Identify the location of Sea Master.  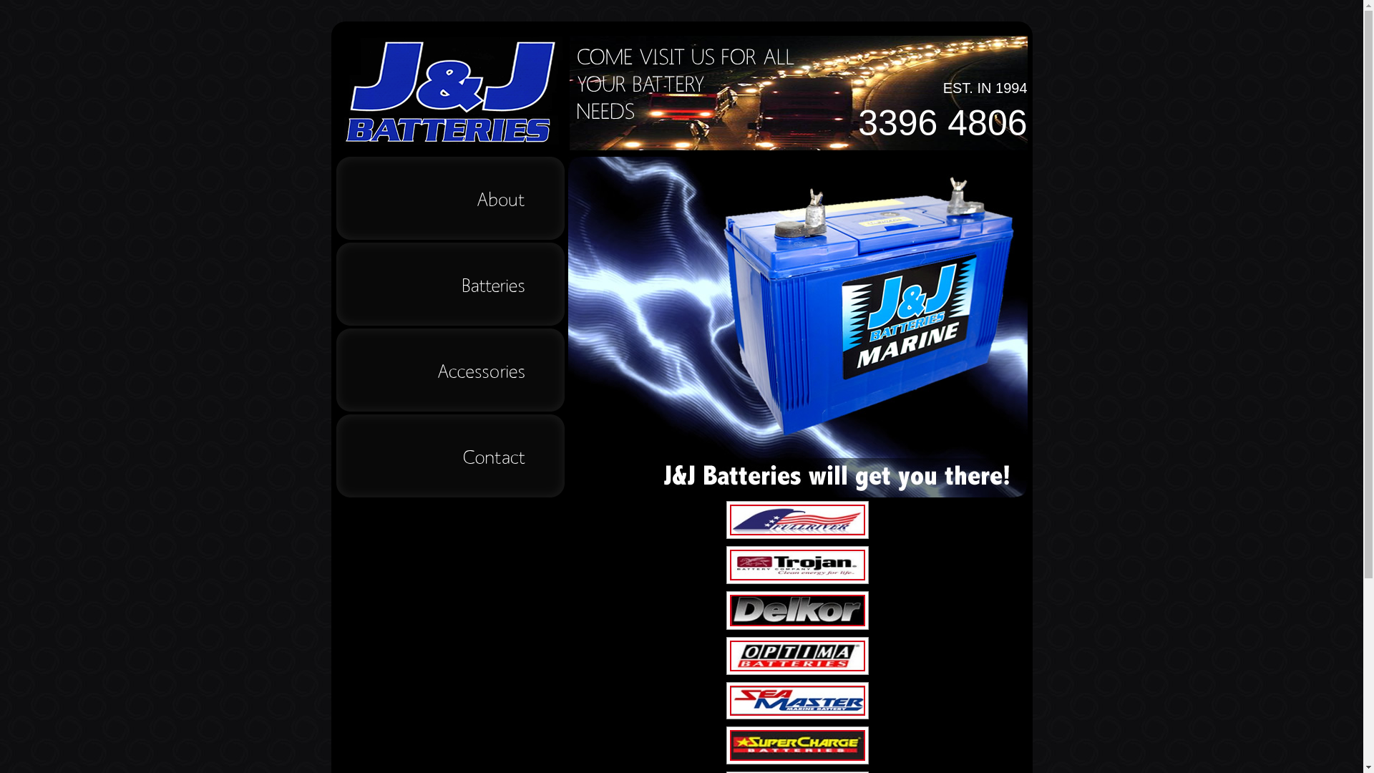
(797, 701).